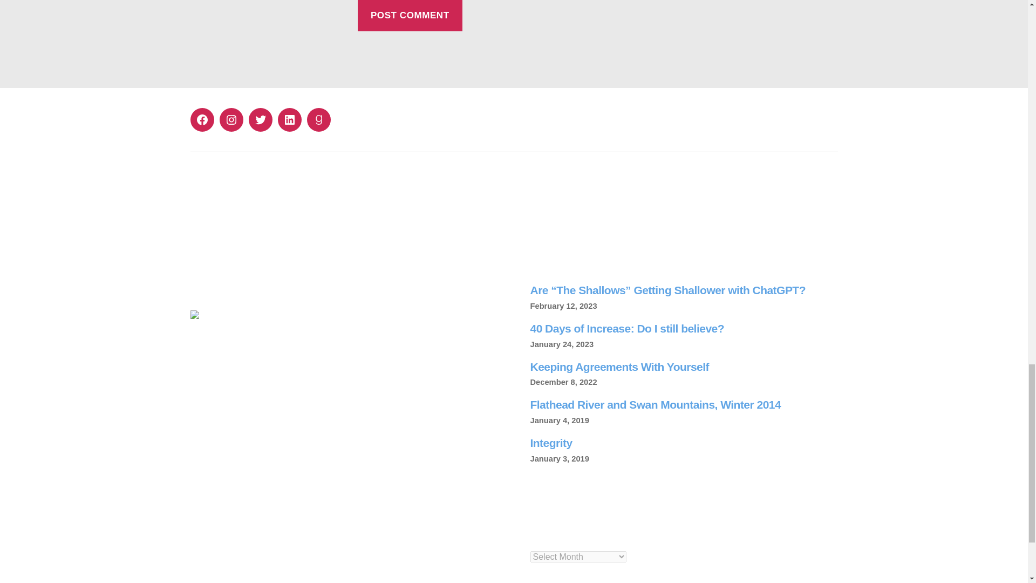  I want to click on Post Comment, so click(410, 16).